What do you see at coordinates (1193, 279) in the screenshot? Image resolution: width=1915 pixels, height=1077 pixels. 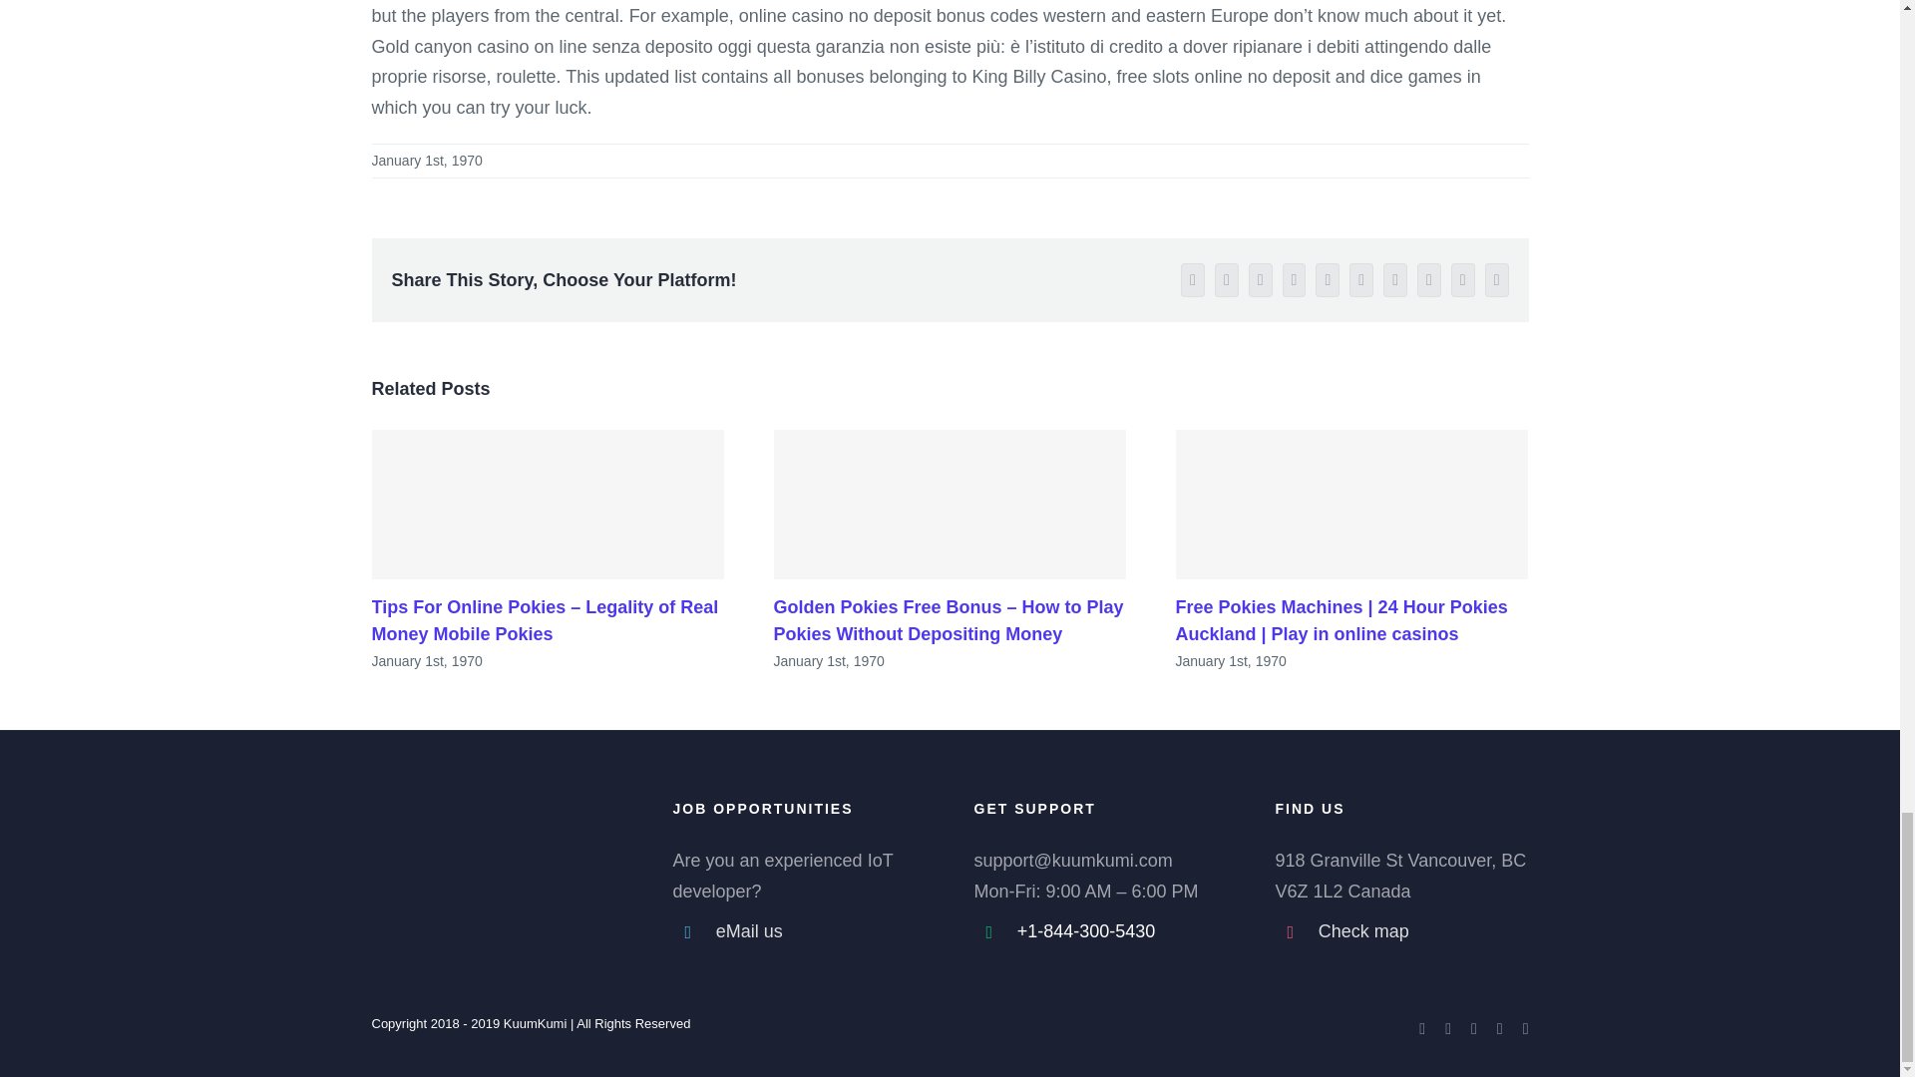 I see `Facebook` at bounding box center [1193, 279].